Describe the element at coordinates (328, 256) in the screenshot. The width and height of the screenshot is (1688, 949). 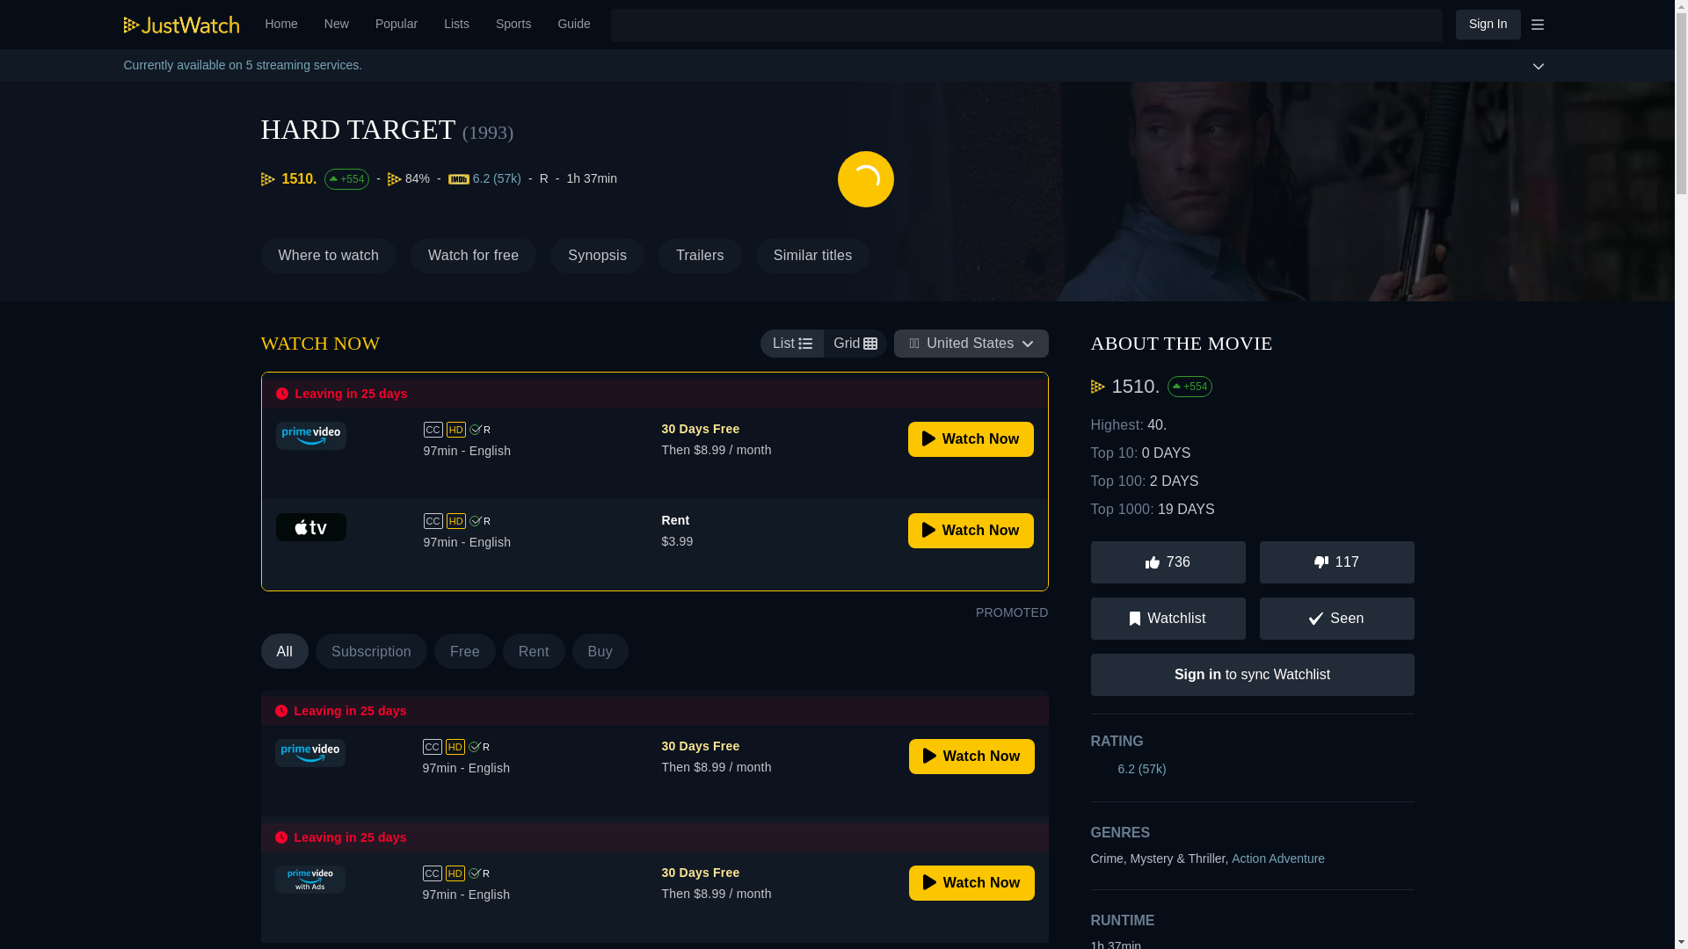
I see `Where to watch` at that location.